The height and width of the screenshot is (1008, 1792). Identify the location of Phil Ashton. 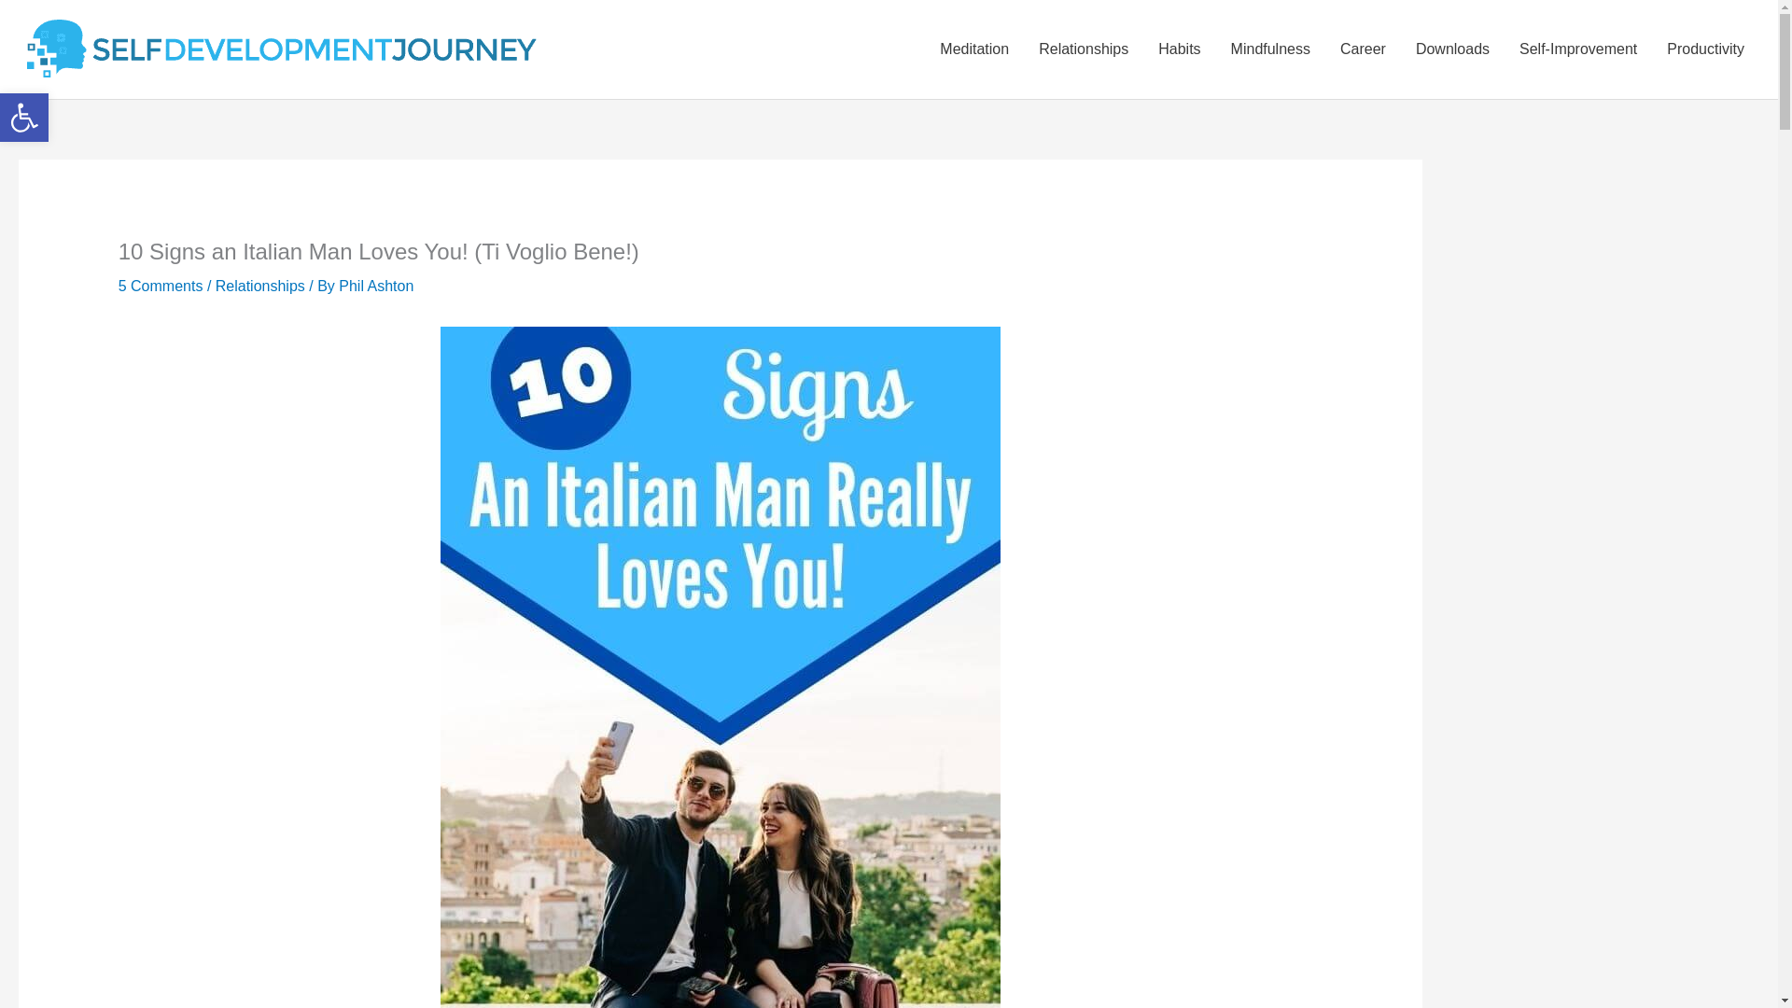
(375, 286).